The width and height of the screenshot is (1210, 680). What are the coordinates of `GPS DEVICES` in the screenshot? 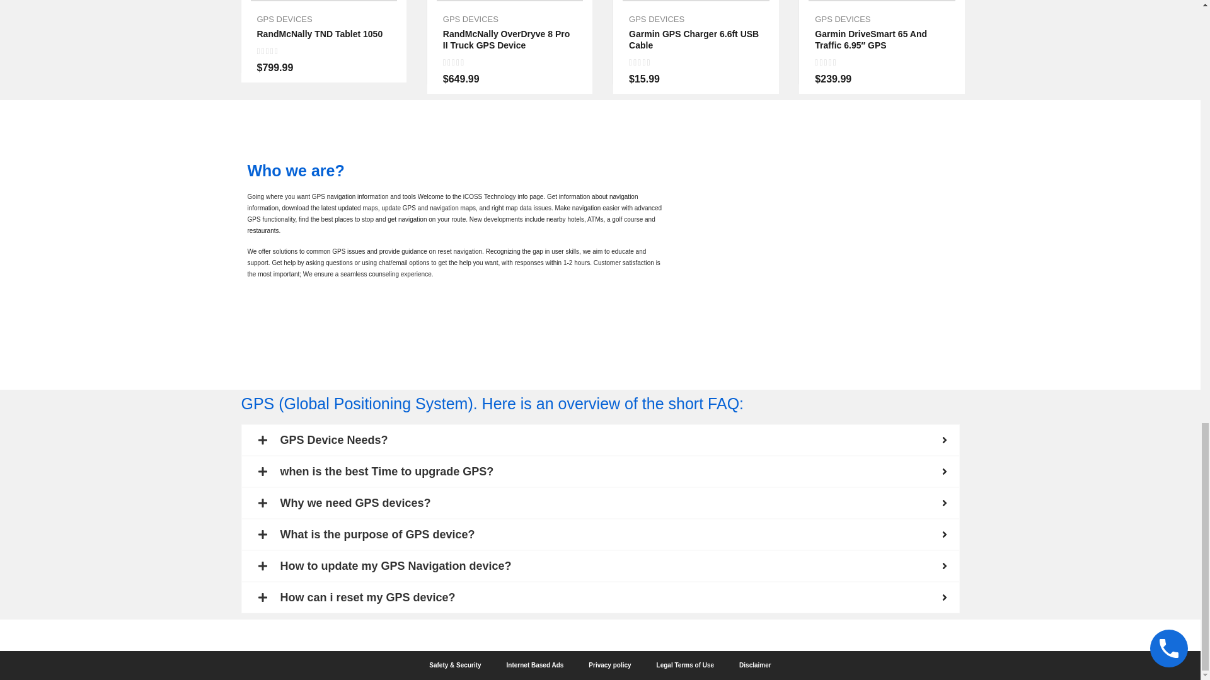 It's located at (284, 19).